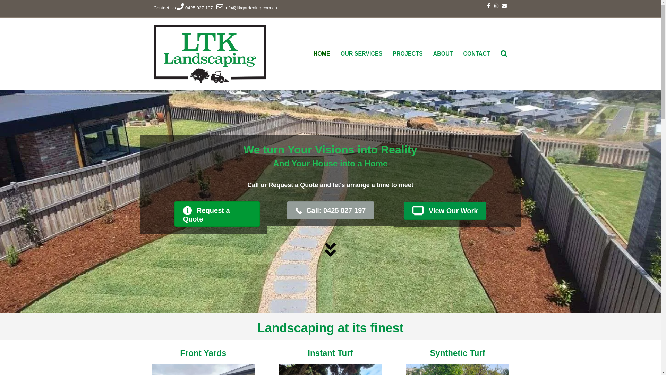 The image size is (666, 375). I want to click on PROJECTS, so click(408, 54).